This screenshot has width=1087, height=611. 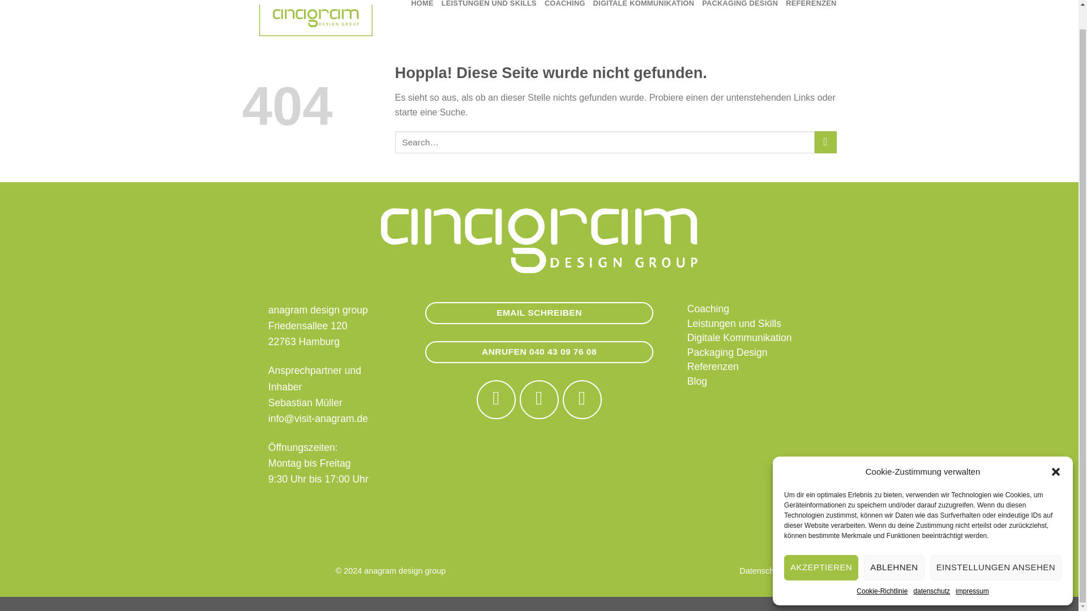 What do you see at coordinates (539, 399) in the screenshot?
I see `Auf Instagram folgen` at bounding box center [539, 399].